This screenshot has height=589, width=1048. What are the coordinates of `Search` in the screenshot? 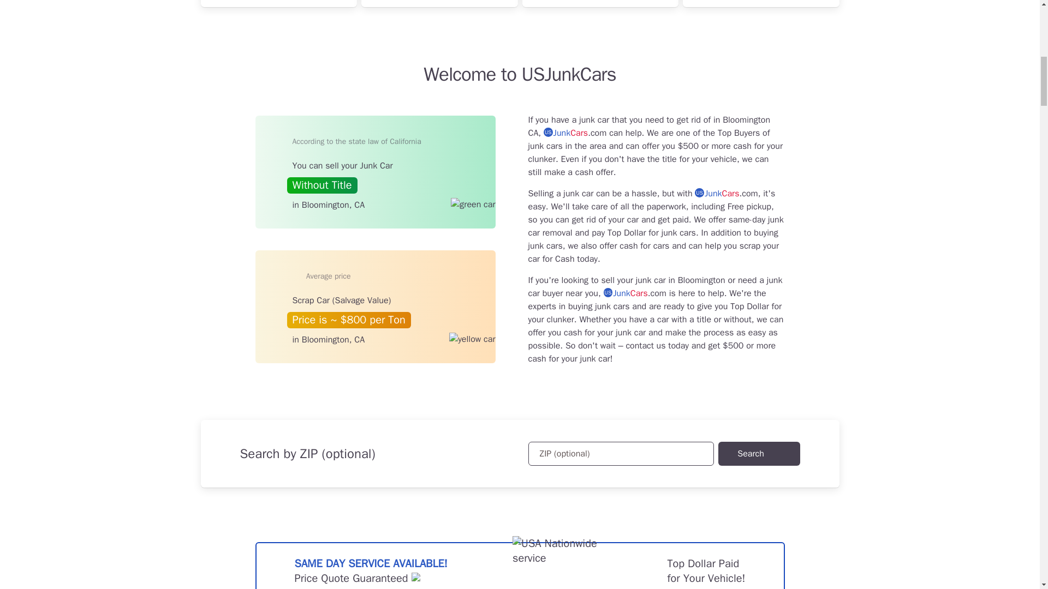 It's located at (759, 454).